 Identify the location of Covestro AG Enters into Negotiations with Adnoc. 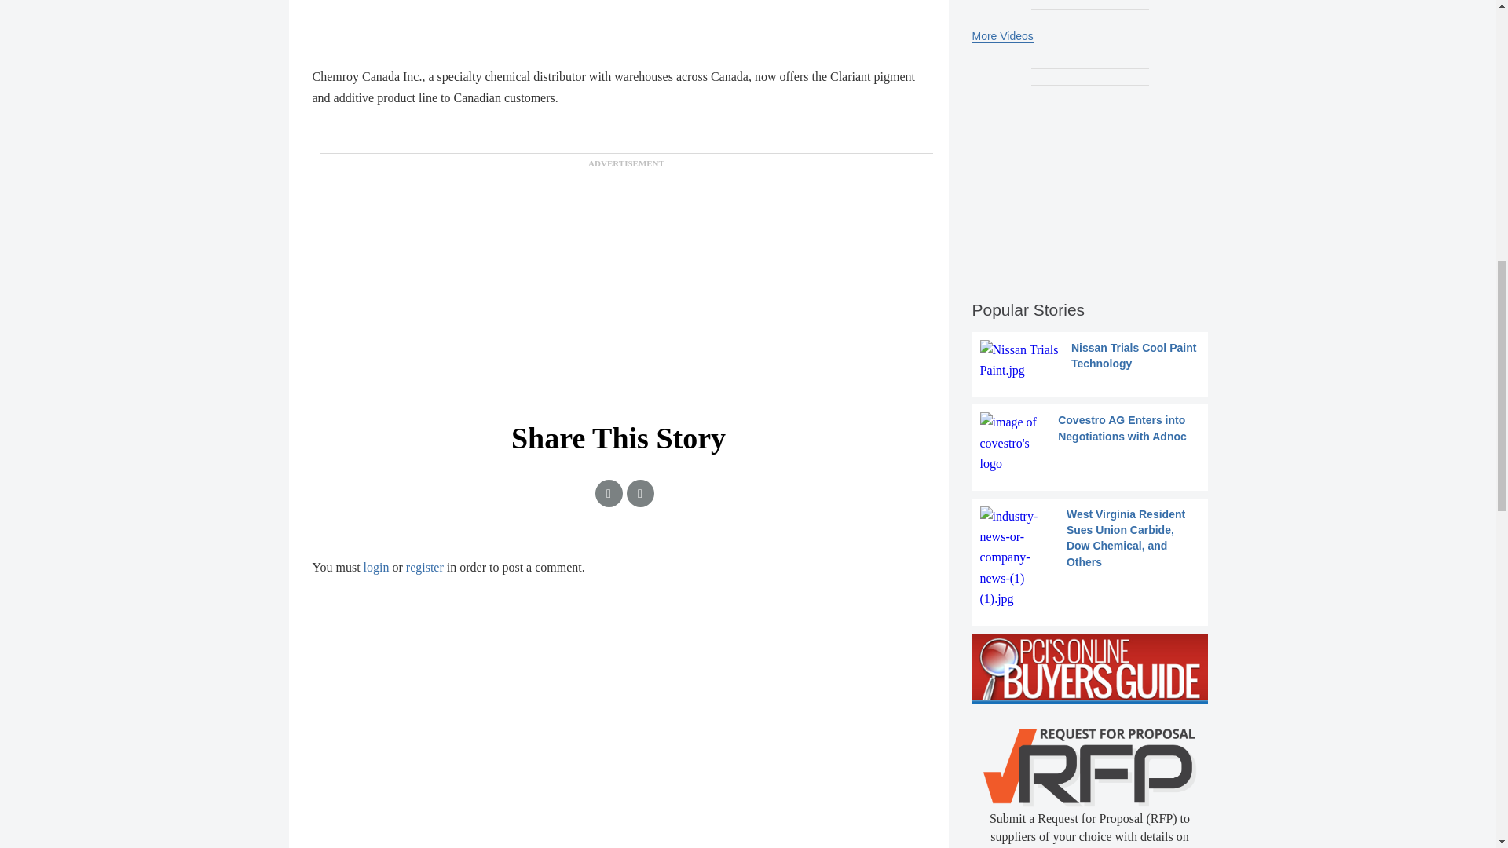
(1090, 443).